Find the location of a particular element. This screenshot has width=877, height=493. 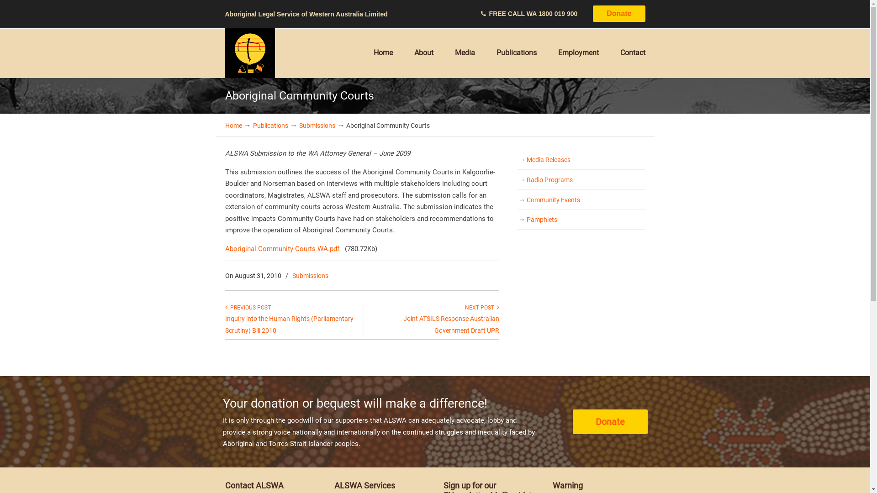

NEXT POST   is located at coordinates (482, 308).